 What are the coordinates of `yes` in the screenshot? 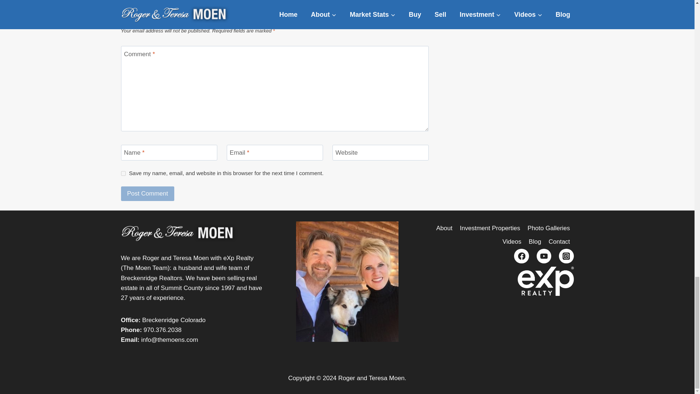 It's located at (123, 173).